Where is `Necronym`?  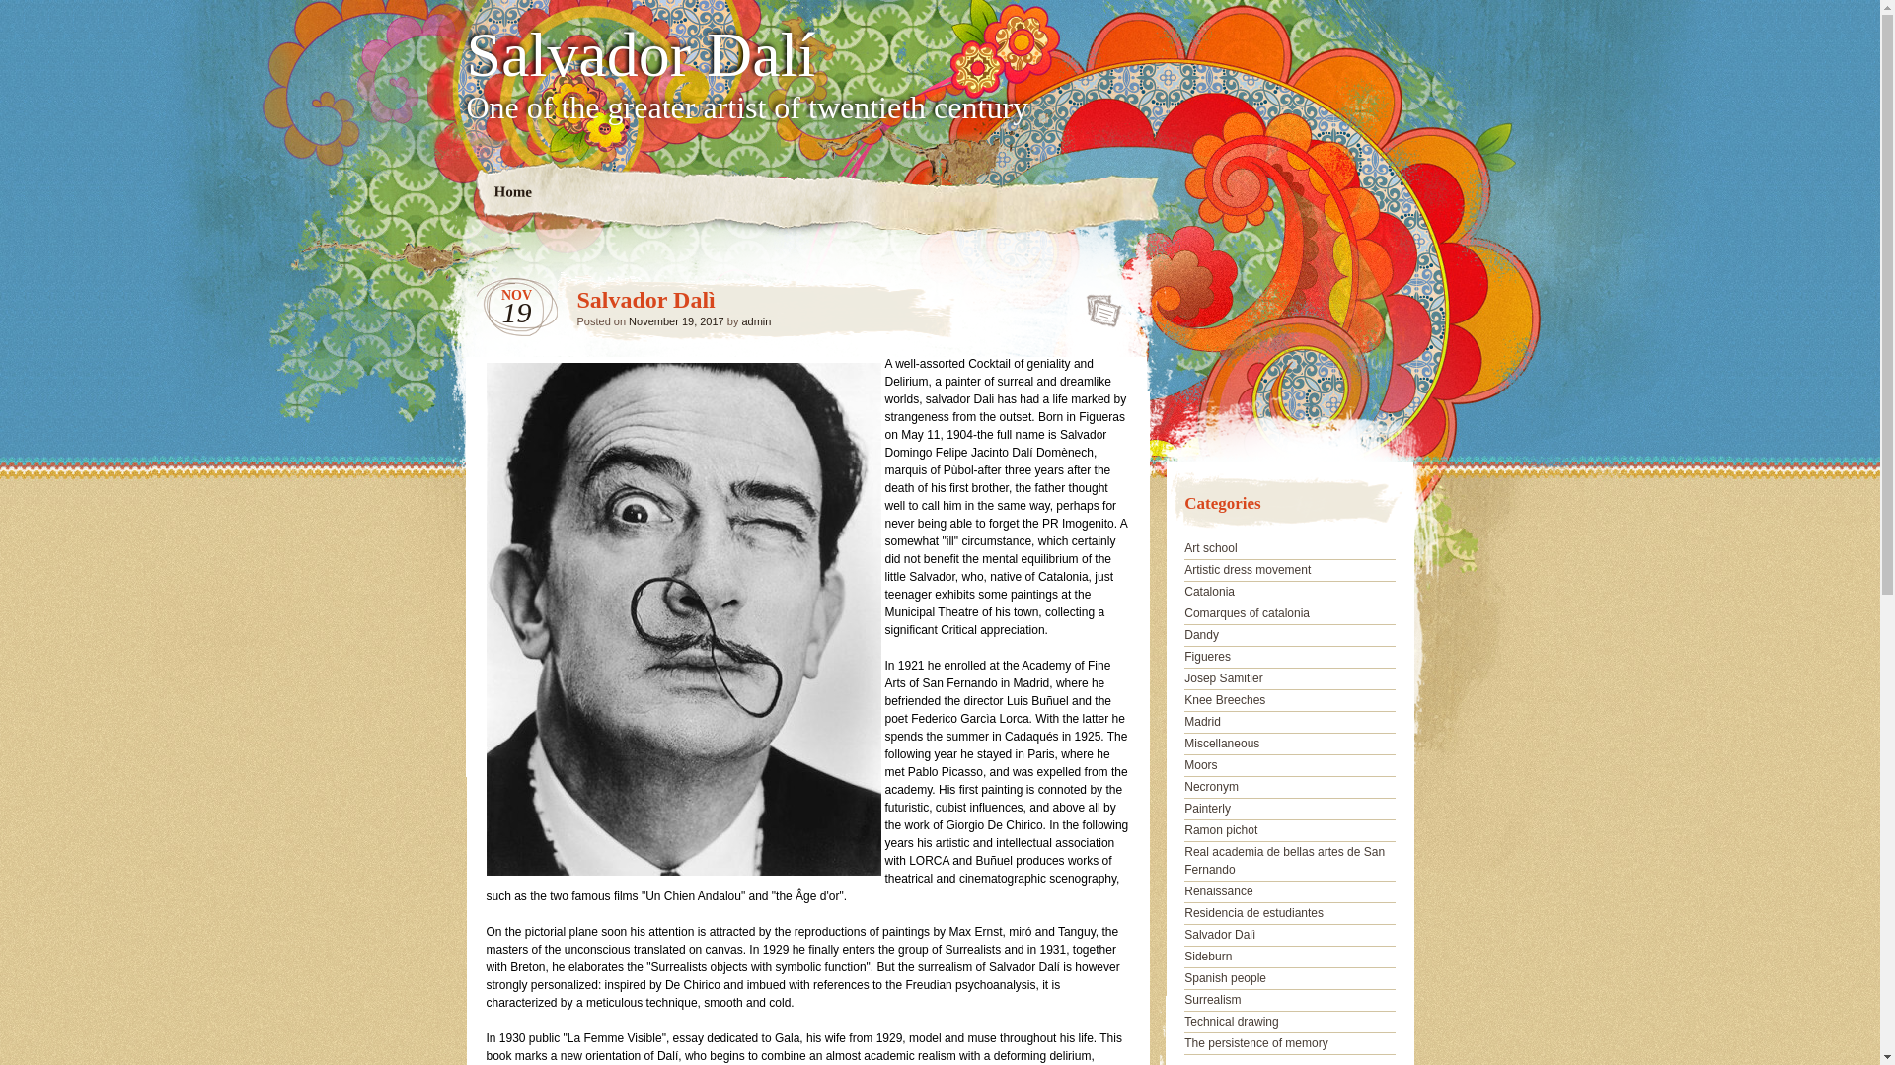 Necronym is located at coordinates (1212, 787).